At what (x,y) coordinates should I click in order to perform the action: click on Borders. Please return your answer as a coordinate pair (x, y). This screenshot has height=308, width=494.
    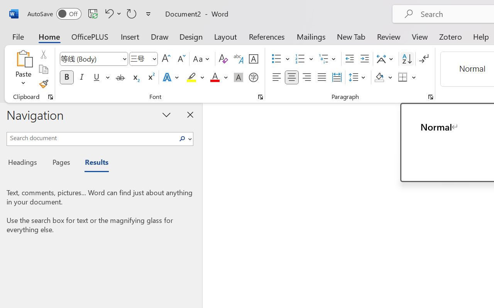
    Looking at the image, I should click on (403, 77).